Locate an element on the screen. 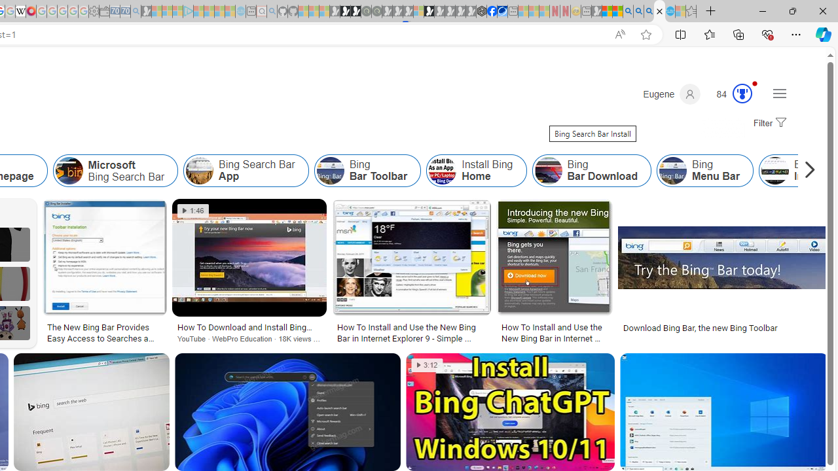  Microsoft Bing Search Bar is located at coordinates (69, 170).